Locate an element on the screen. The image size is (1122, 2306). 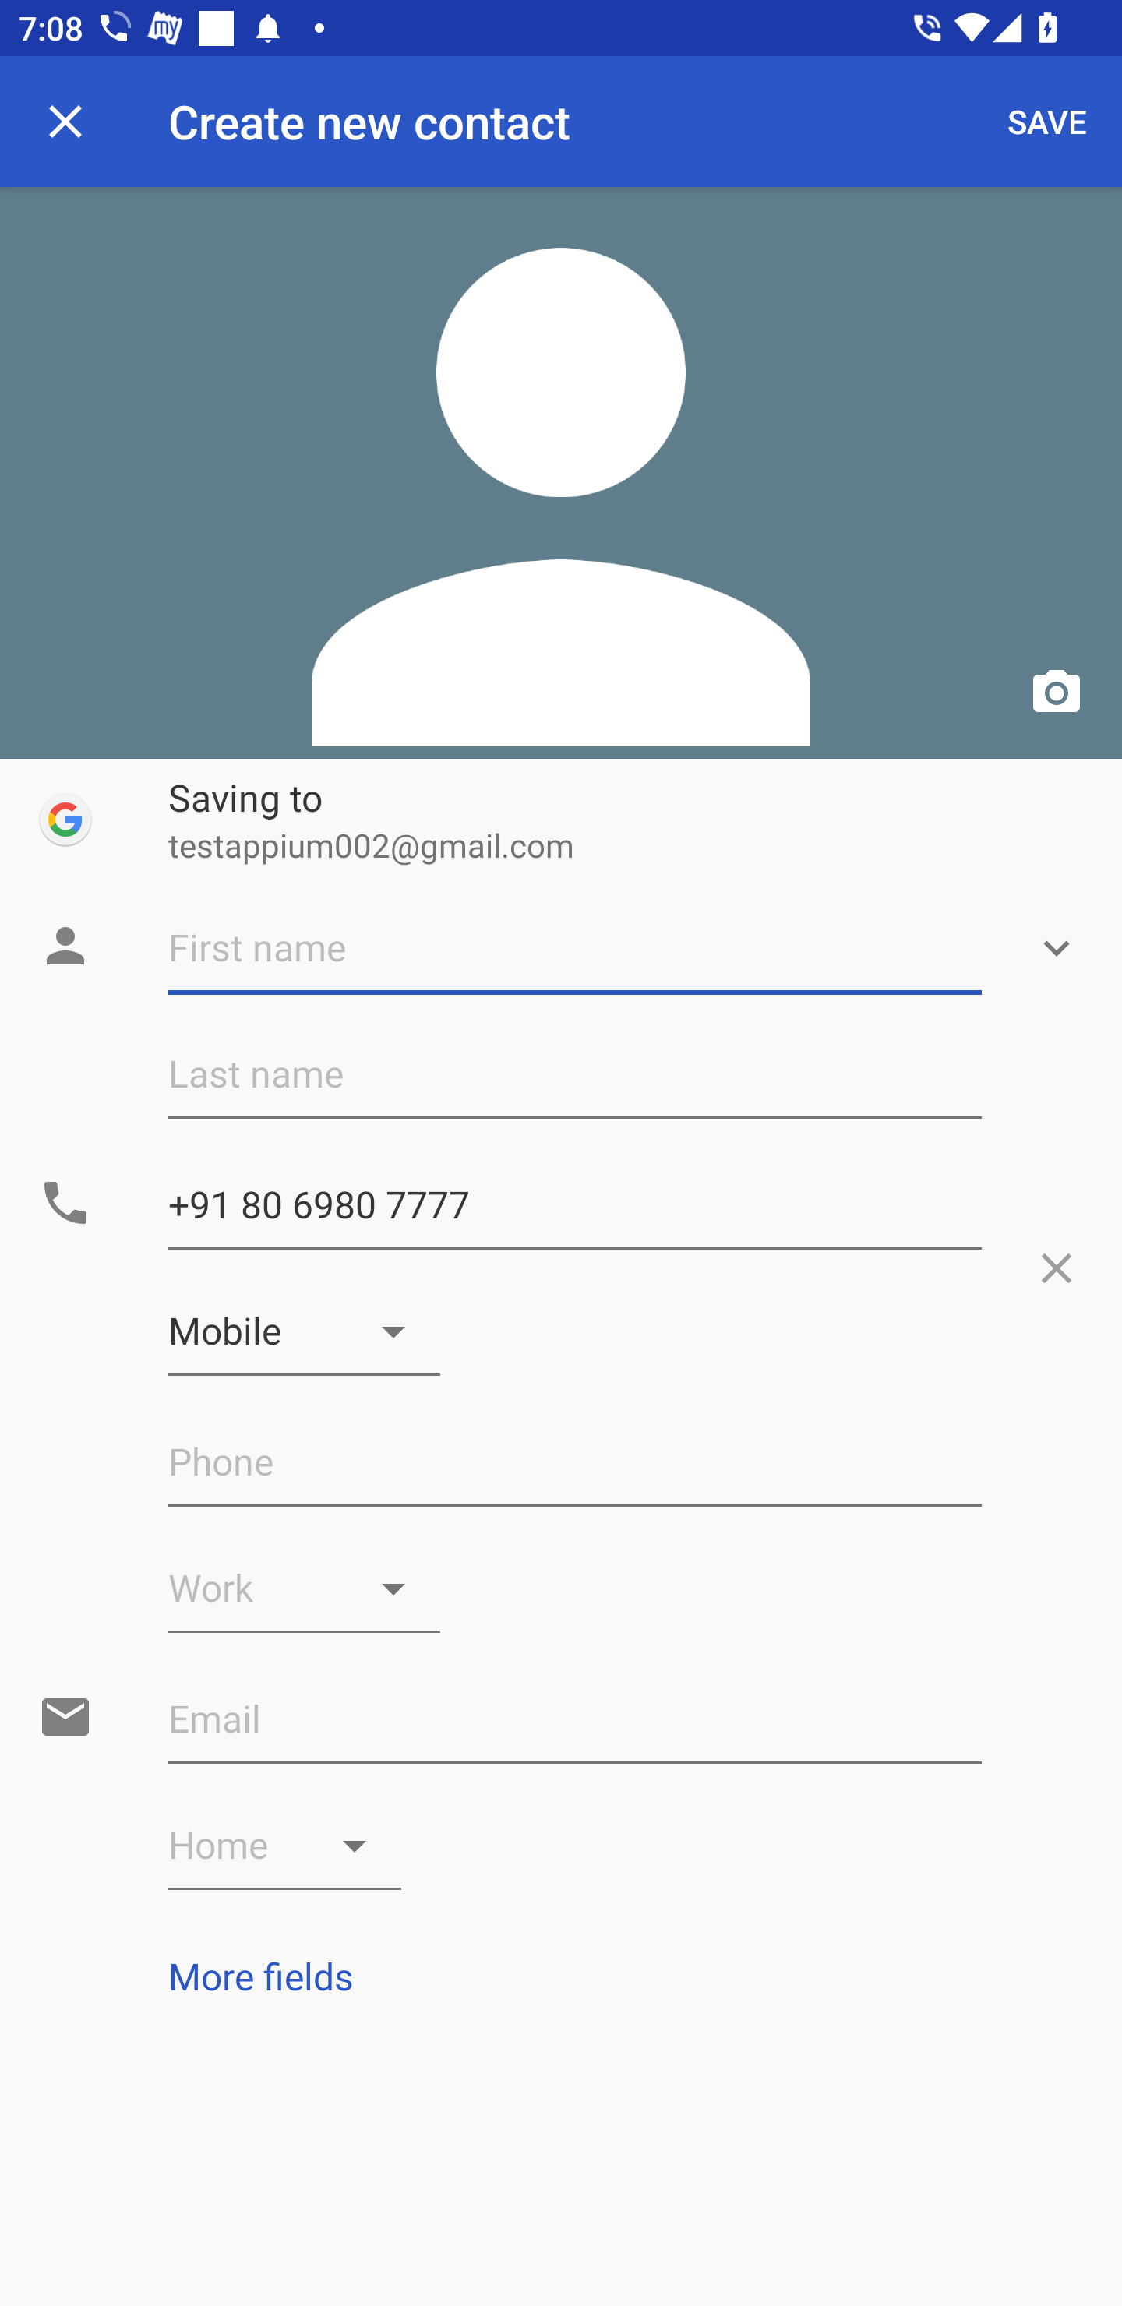
Phone Work is located at coordinates (304, 1588).